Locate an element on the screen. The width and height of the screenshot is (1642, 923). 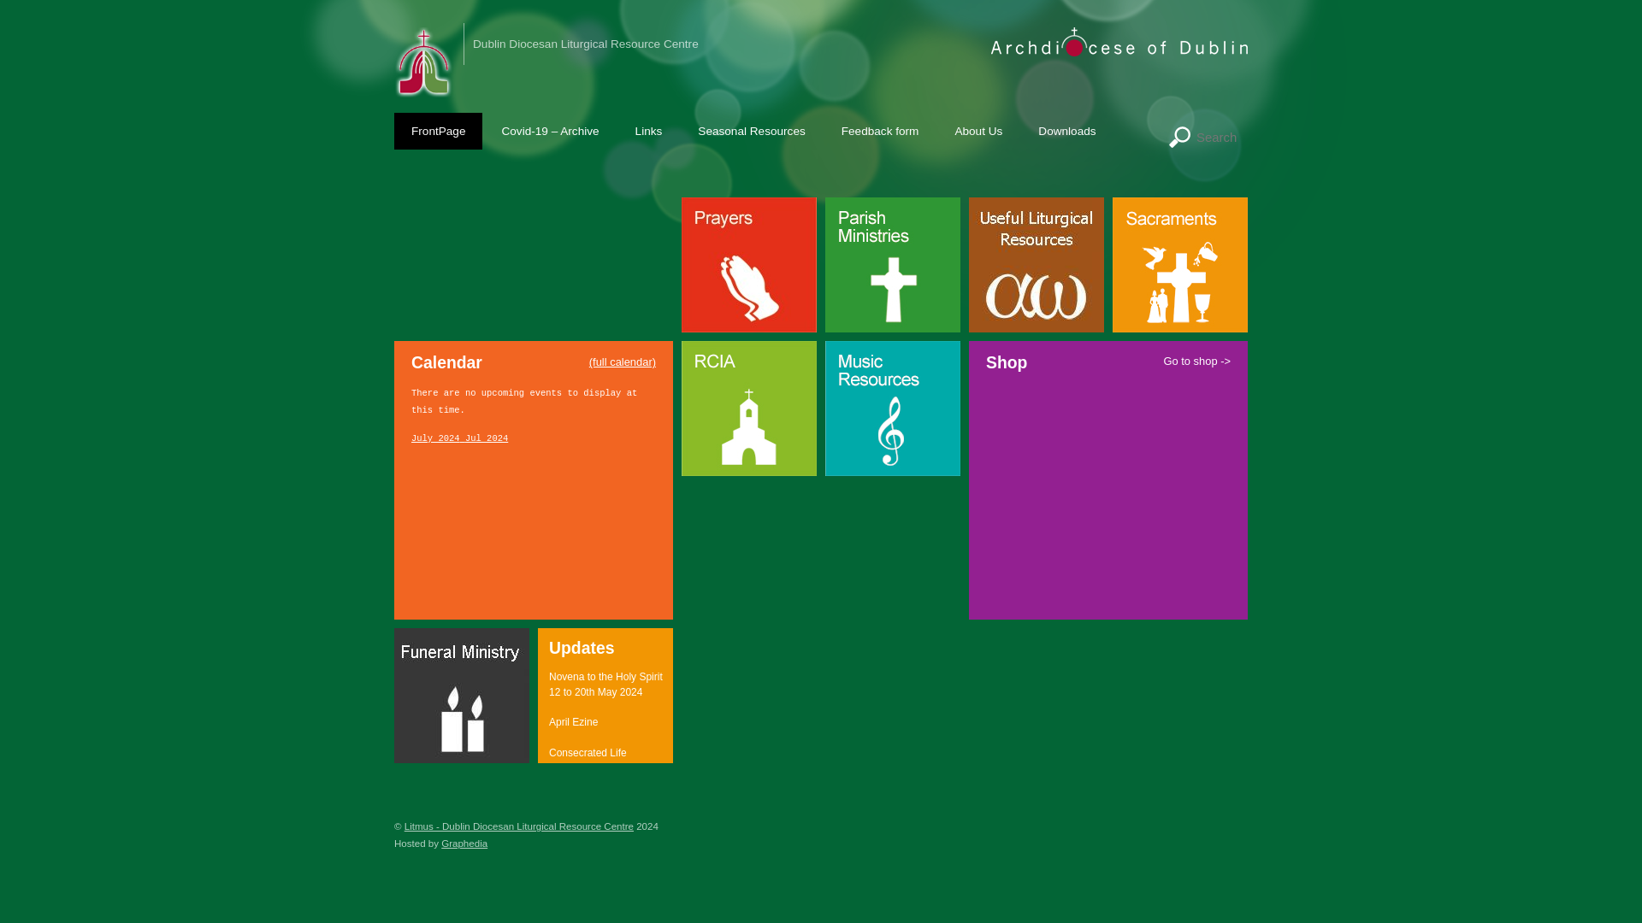
Links is located at coordinates (648, 130).